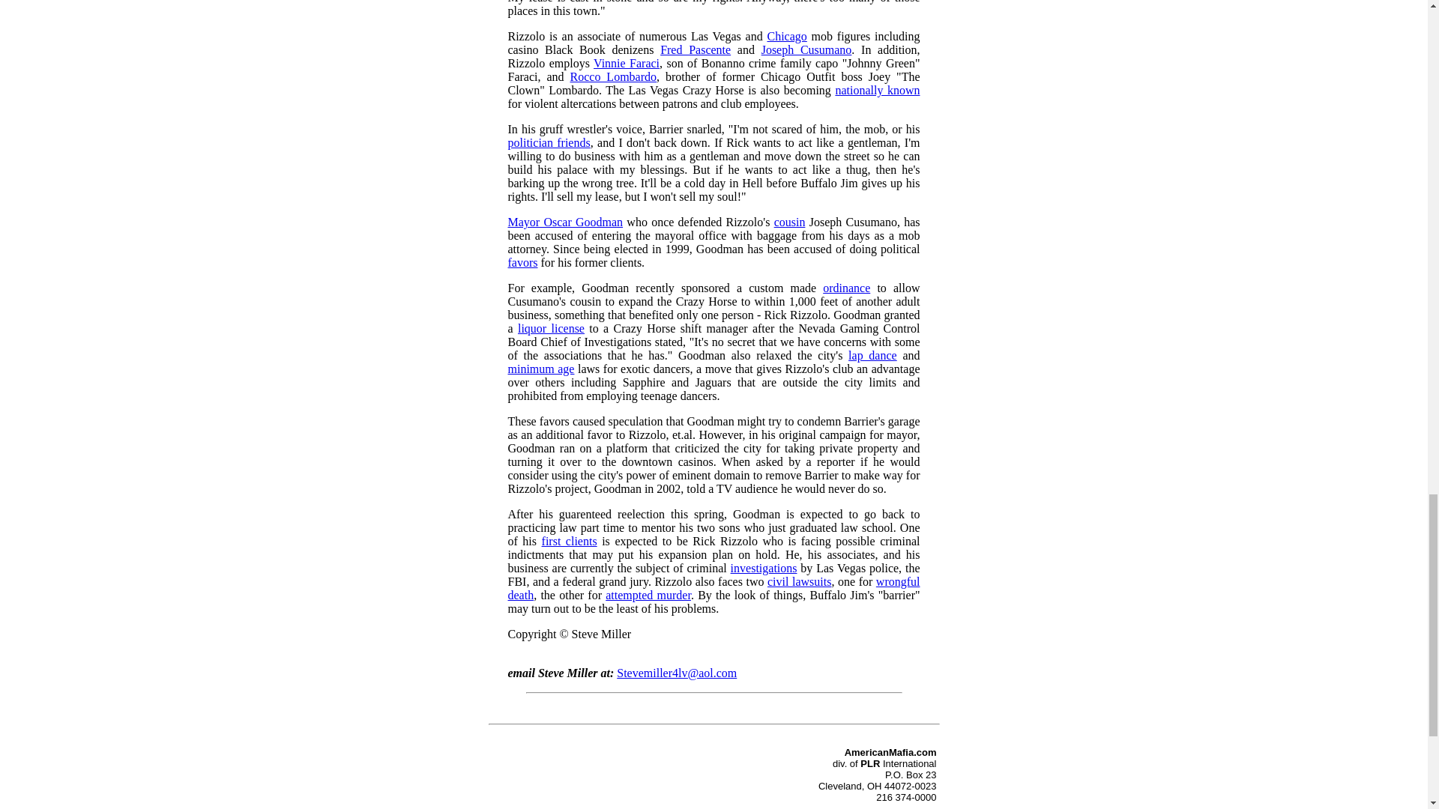 The image size is (1439, 809). Describe the element at coordinates (541, 369) in the screenshot. I see `minimum age` at that location.